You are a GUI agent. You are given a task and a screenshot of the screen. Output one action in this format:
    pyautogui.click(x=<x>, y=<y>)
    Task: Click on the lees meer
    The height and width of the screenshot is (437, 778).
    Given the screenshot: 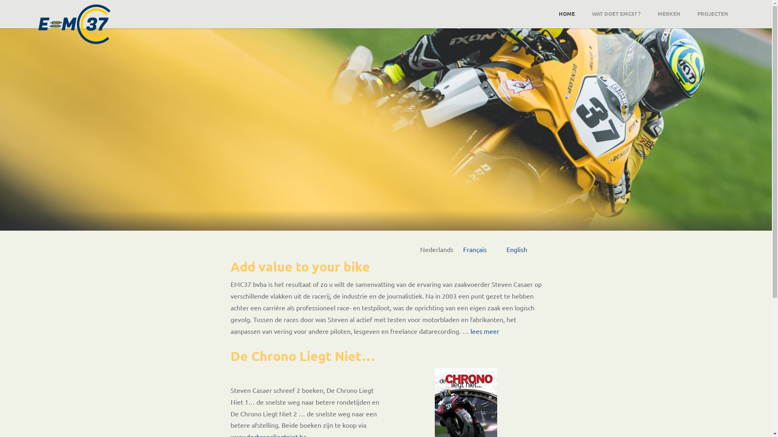 What is the action you would take?
    pyautogui.click(x=485, y=331)
    